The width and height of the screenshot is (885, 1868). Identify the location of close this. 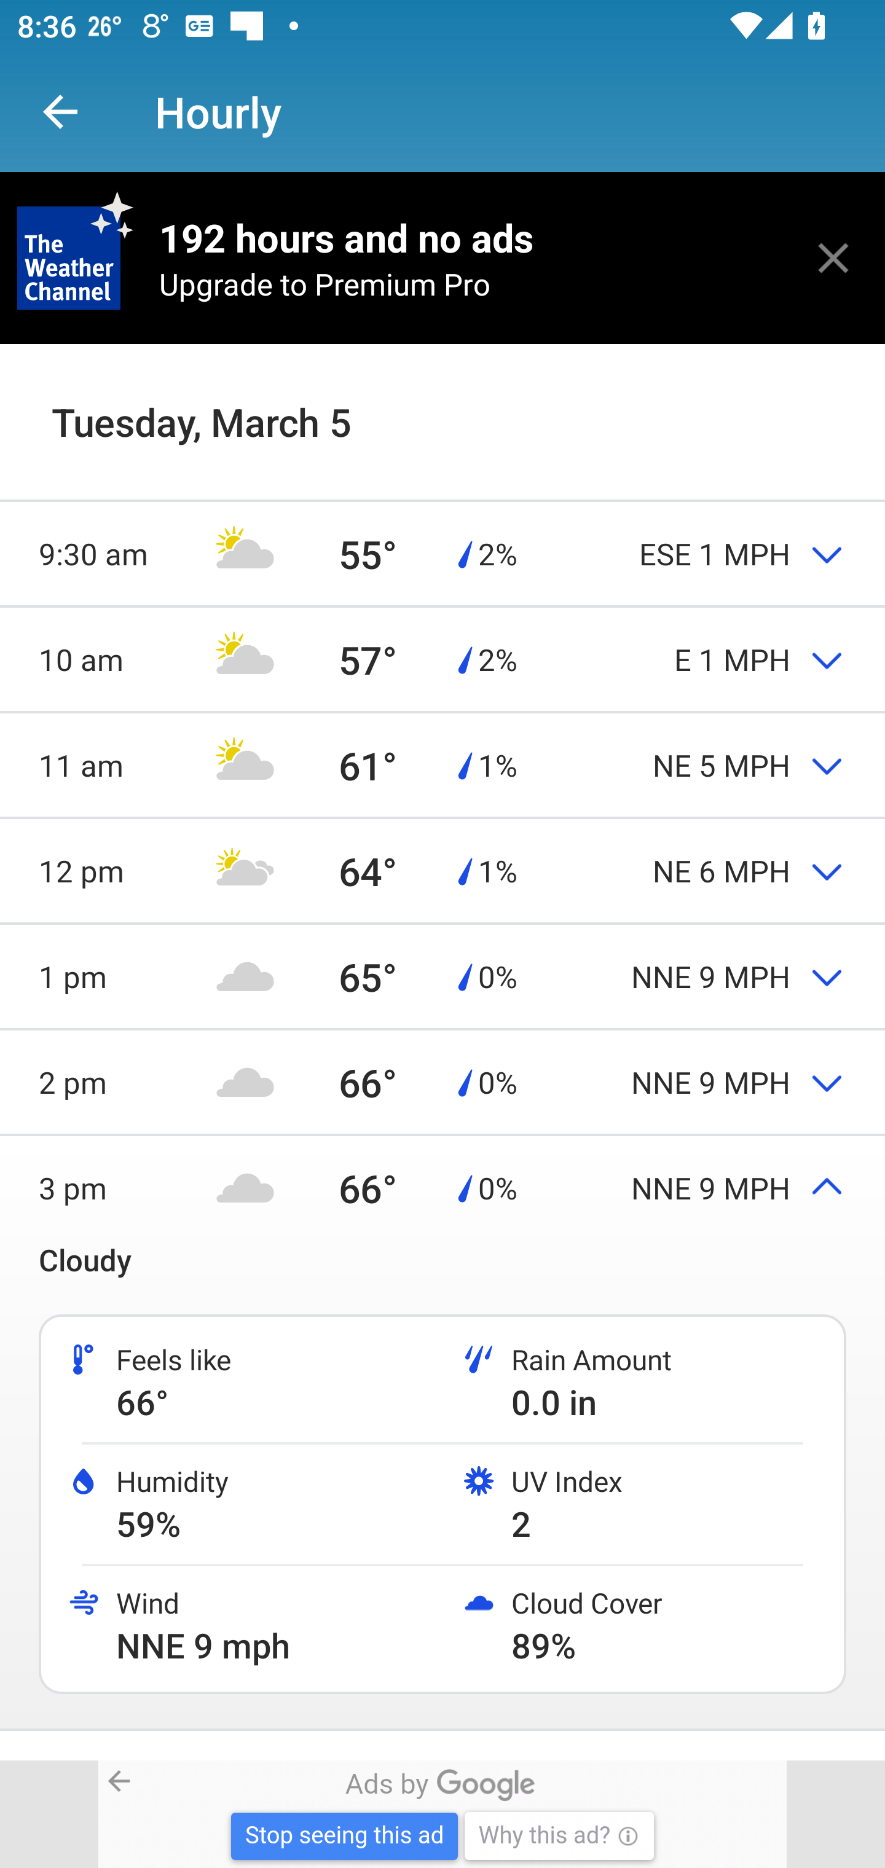
(833, 257).